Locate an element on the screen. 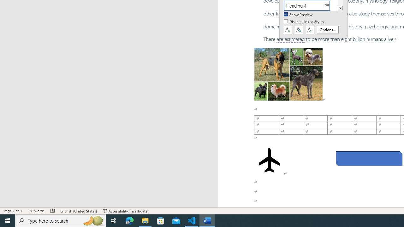 This screenshot has height=227, width=404. Morphological variation in six dogs is located at coordinates (288, 74).